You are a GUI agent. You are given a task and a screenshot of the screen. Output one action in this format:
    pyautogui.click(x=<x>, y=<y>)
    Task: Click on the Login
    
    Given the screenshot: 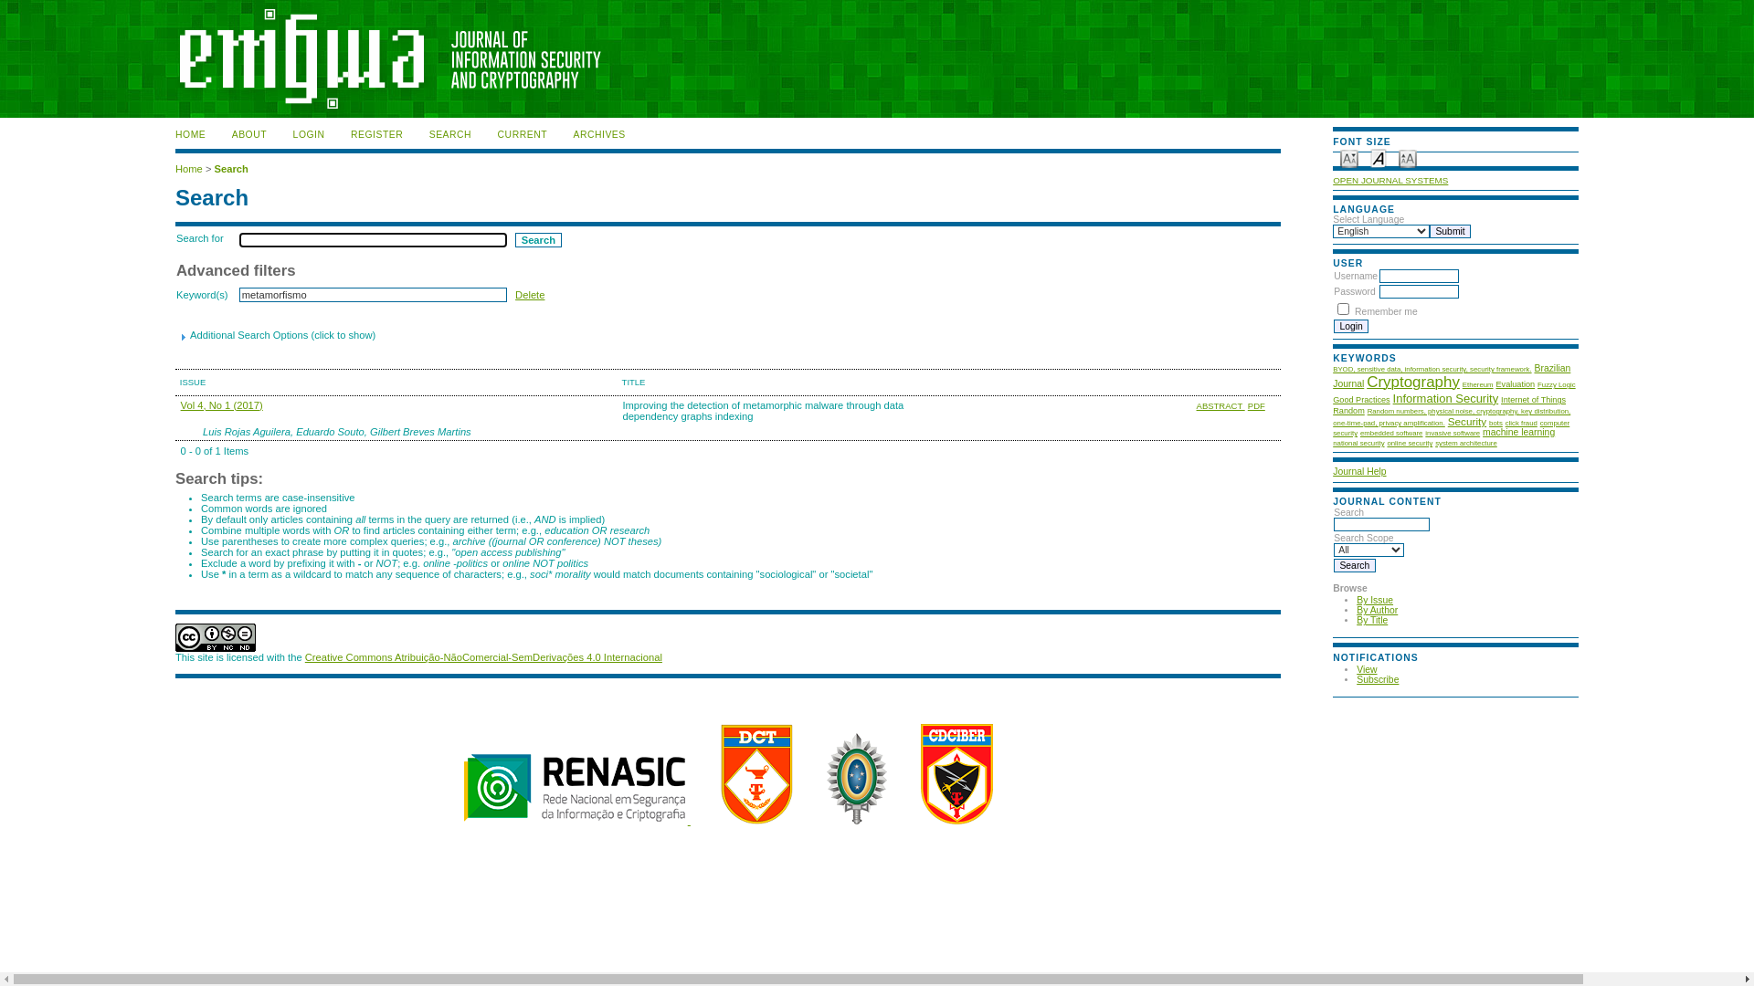 What is the action you would take?
    pyautogui.click(x=1351, y=327)
    